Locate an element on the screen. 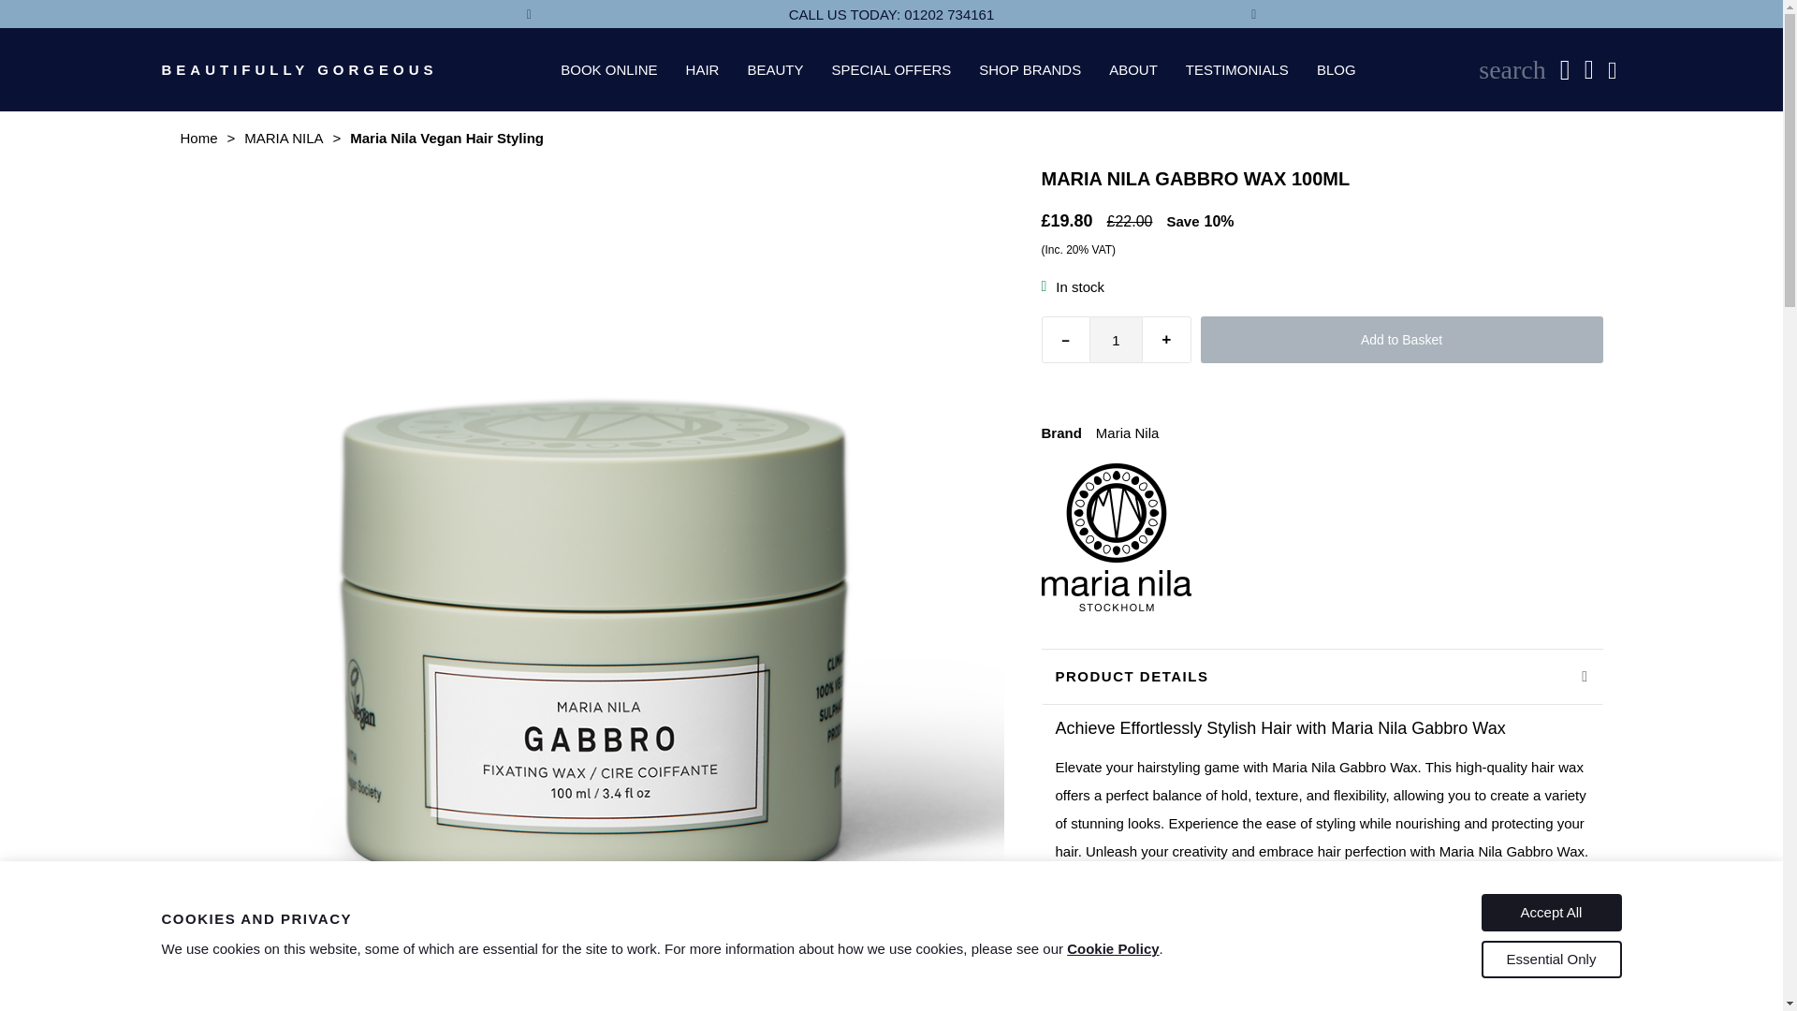 The width and height of the screenshot is (1797, 1011). 1 is located at coordinates (1116, 339).